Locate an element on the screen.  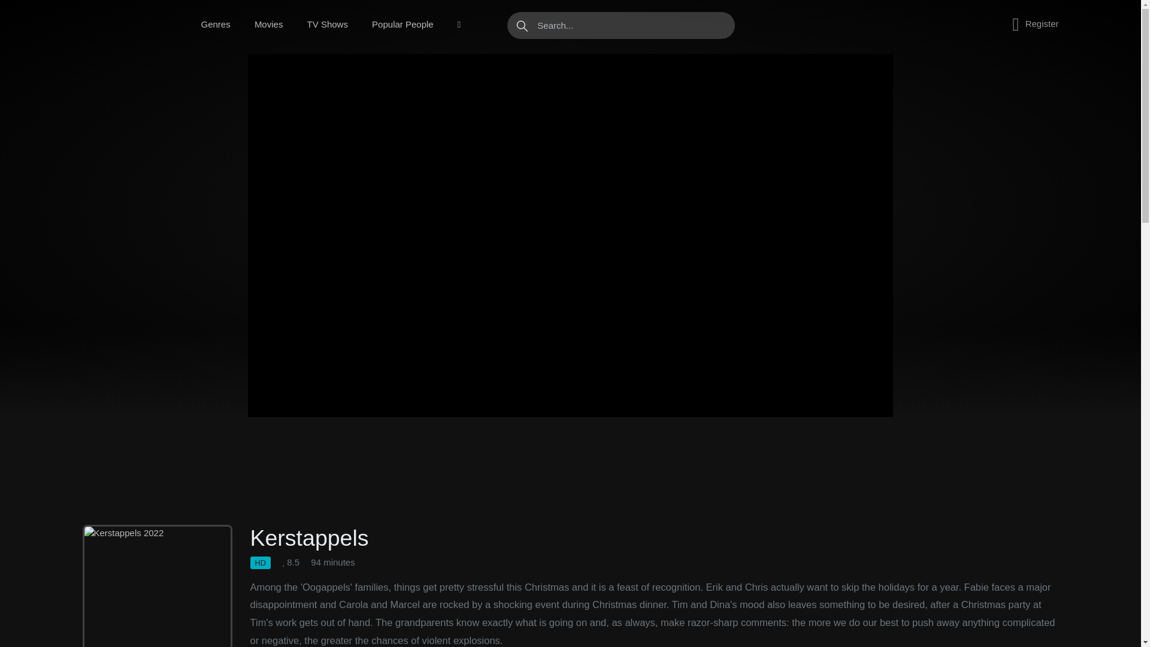
Movies is located at coordinates (268, 25).